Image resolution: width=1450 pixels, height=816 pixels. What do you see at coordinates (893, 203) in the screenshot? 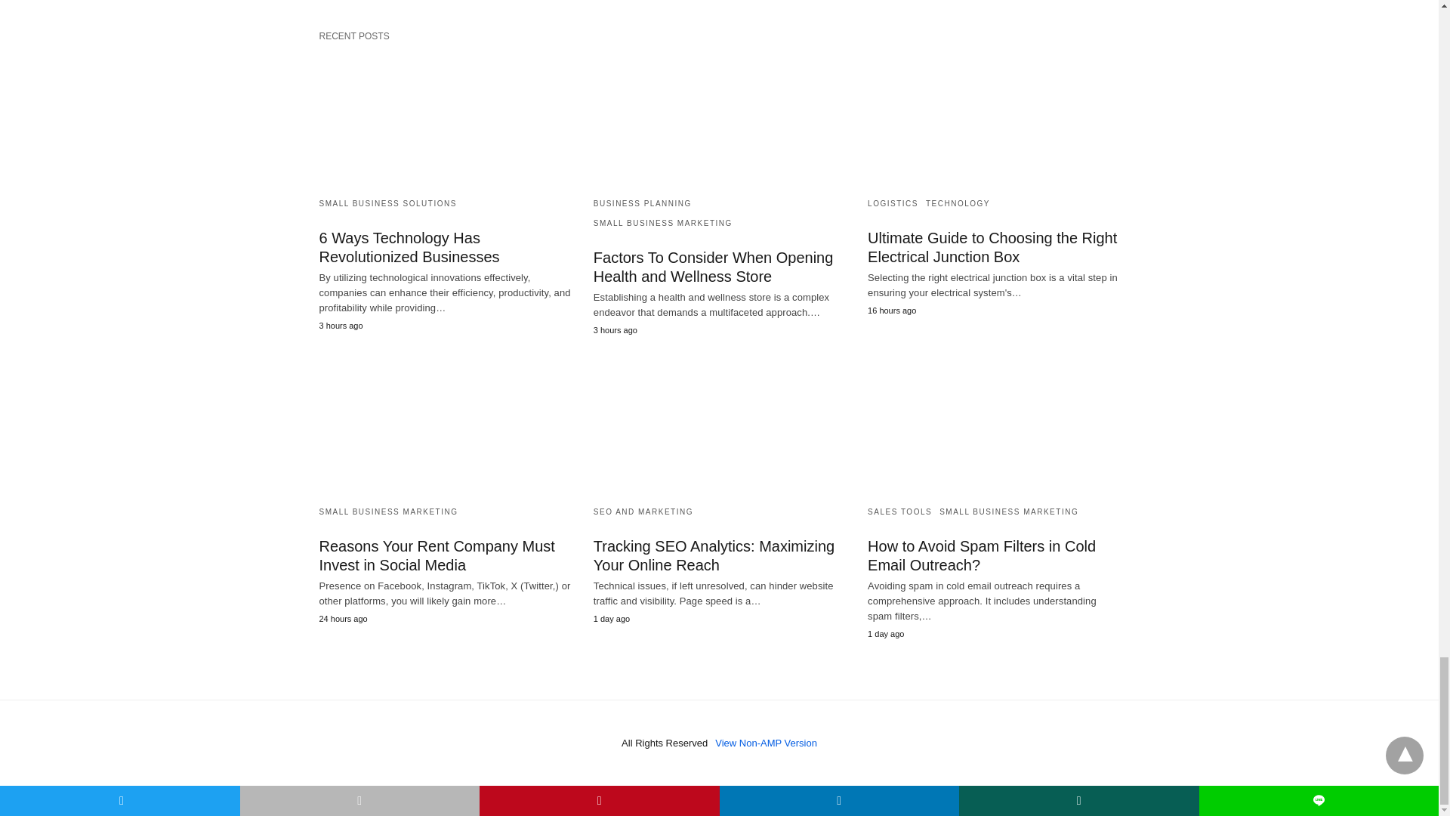
I see `LOGISTICS` at bounding box center [893, 203].